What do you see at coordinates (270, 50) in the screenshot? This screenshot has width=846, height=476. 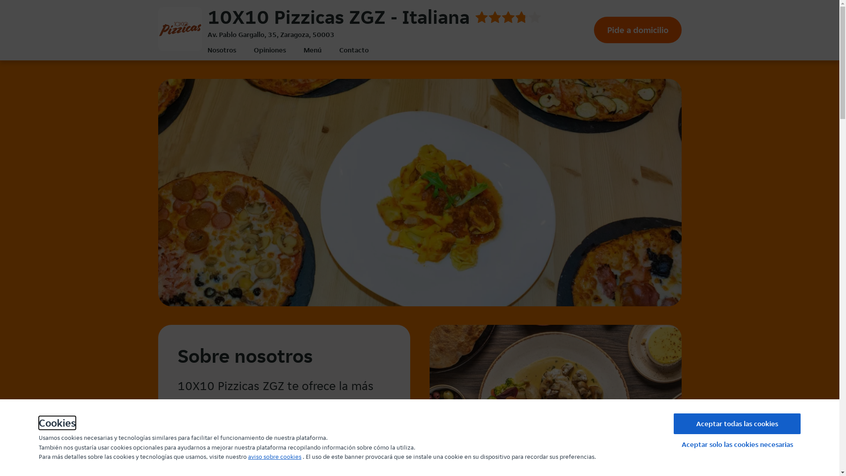 I see `Opiniones` at bounding box center [270, 50].